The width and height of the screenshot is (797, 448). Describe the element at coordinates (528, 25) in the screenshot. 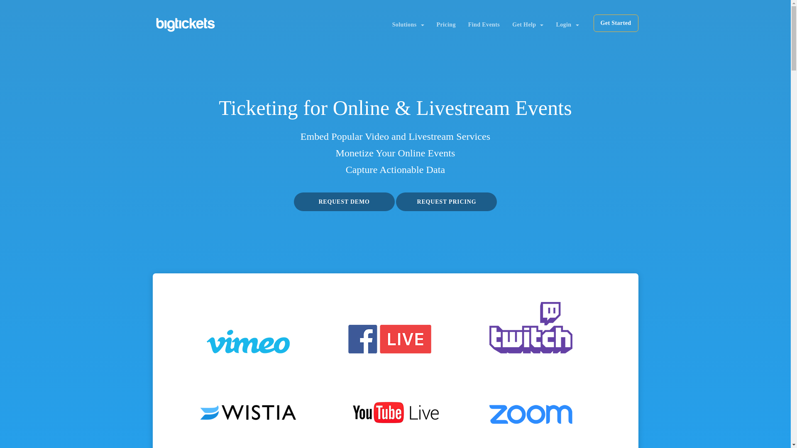

I see `Get Help` at that location.